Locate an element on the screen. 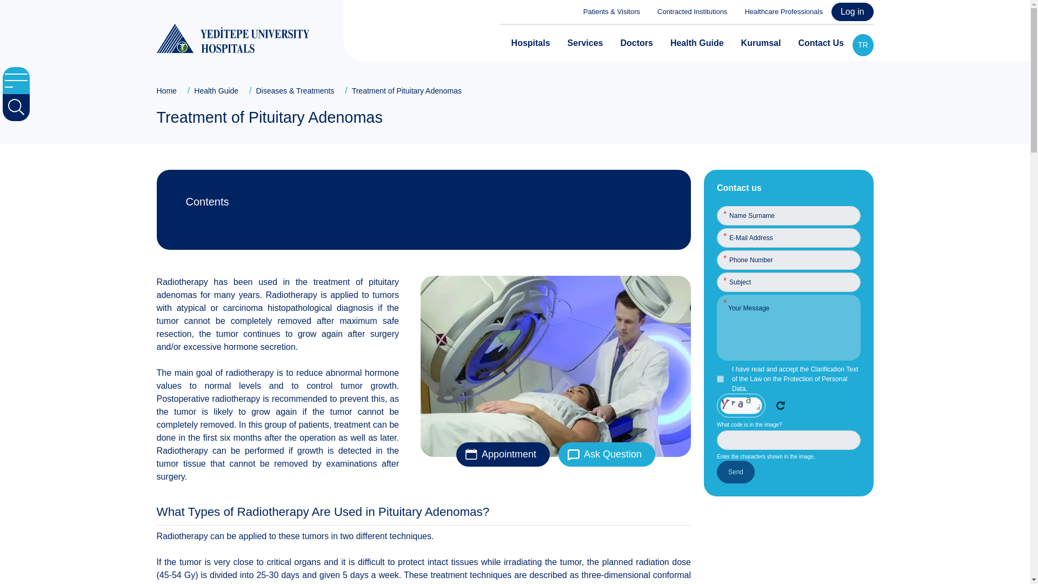 This screenshot has height=584, width=1038. Contact Us is located at coordinates (821, 43).